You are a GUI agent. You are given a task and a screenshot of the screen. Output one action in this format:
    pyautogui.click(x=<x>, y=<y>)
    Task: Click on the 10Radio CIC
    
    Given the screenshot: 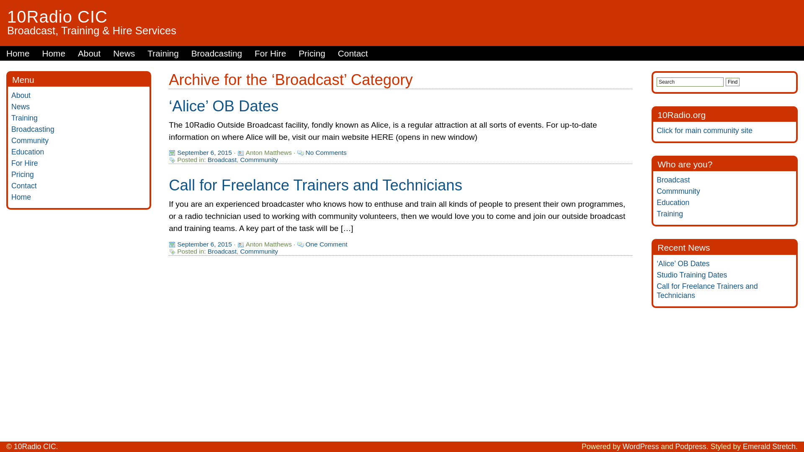 What is the action you would take?
    pyautogui.click(x=35, y=447)
    